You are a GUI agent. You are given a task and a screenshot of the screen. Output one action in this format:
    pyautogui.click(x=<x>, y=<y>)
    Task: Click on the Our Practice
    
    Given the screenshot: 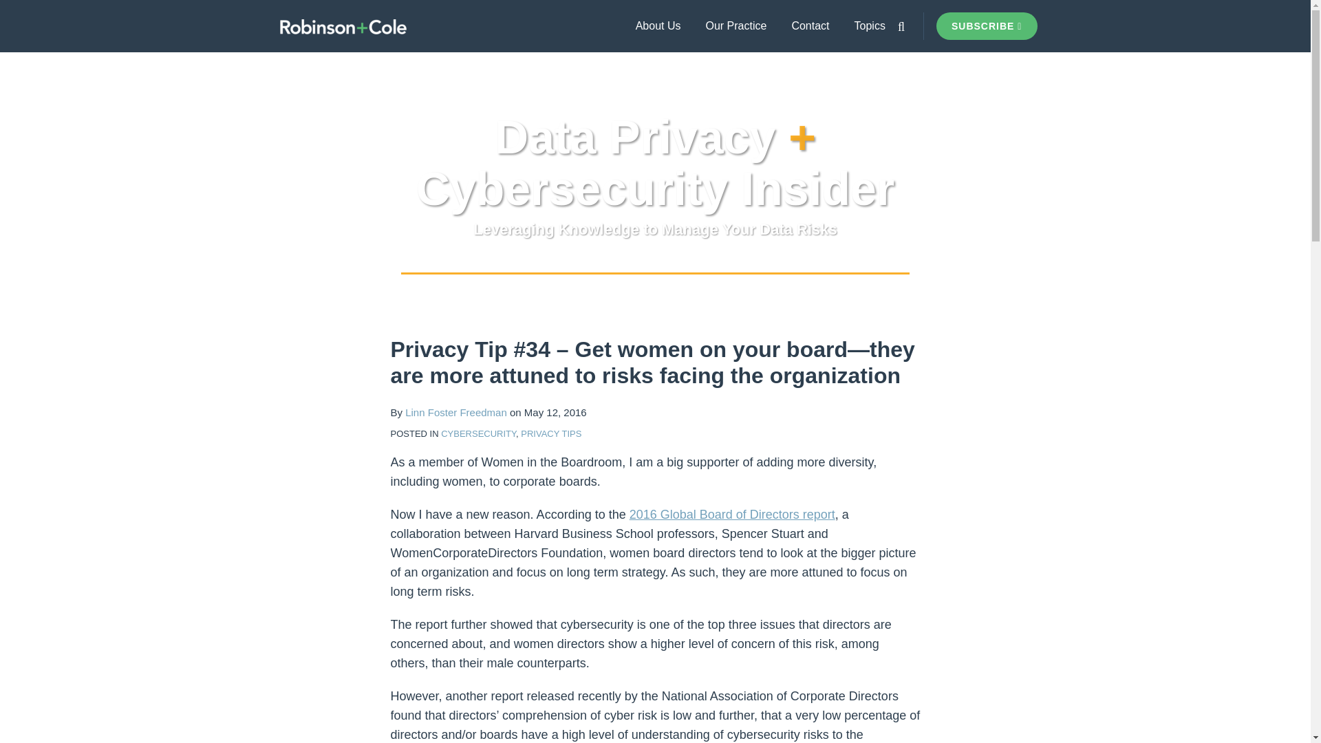 What is the action you would take?
    pyautogui.click(x=735, y=25)
    